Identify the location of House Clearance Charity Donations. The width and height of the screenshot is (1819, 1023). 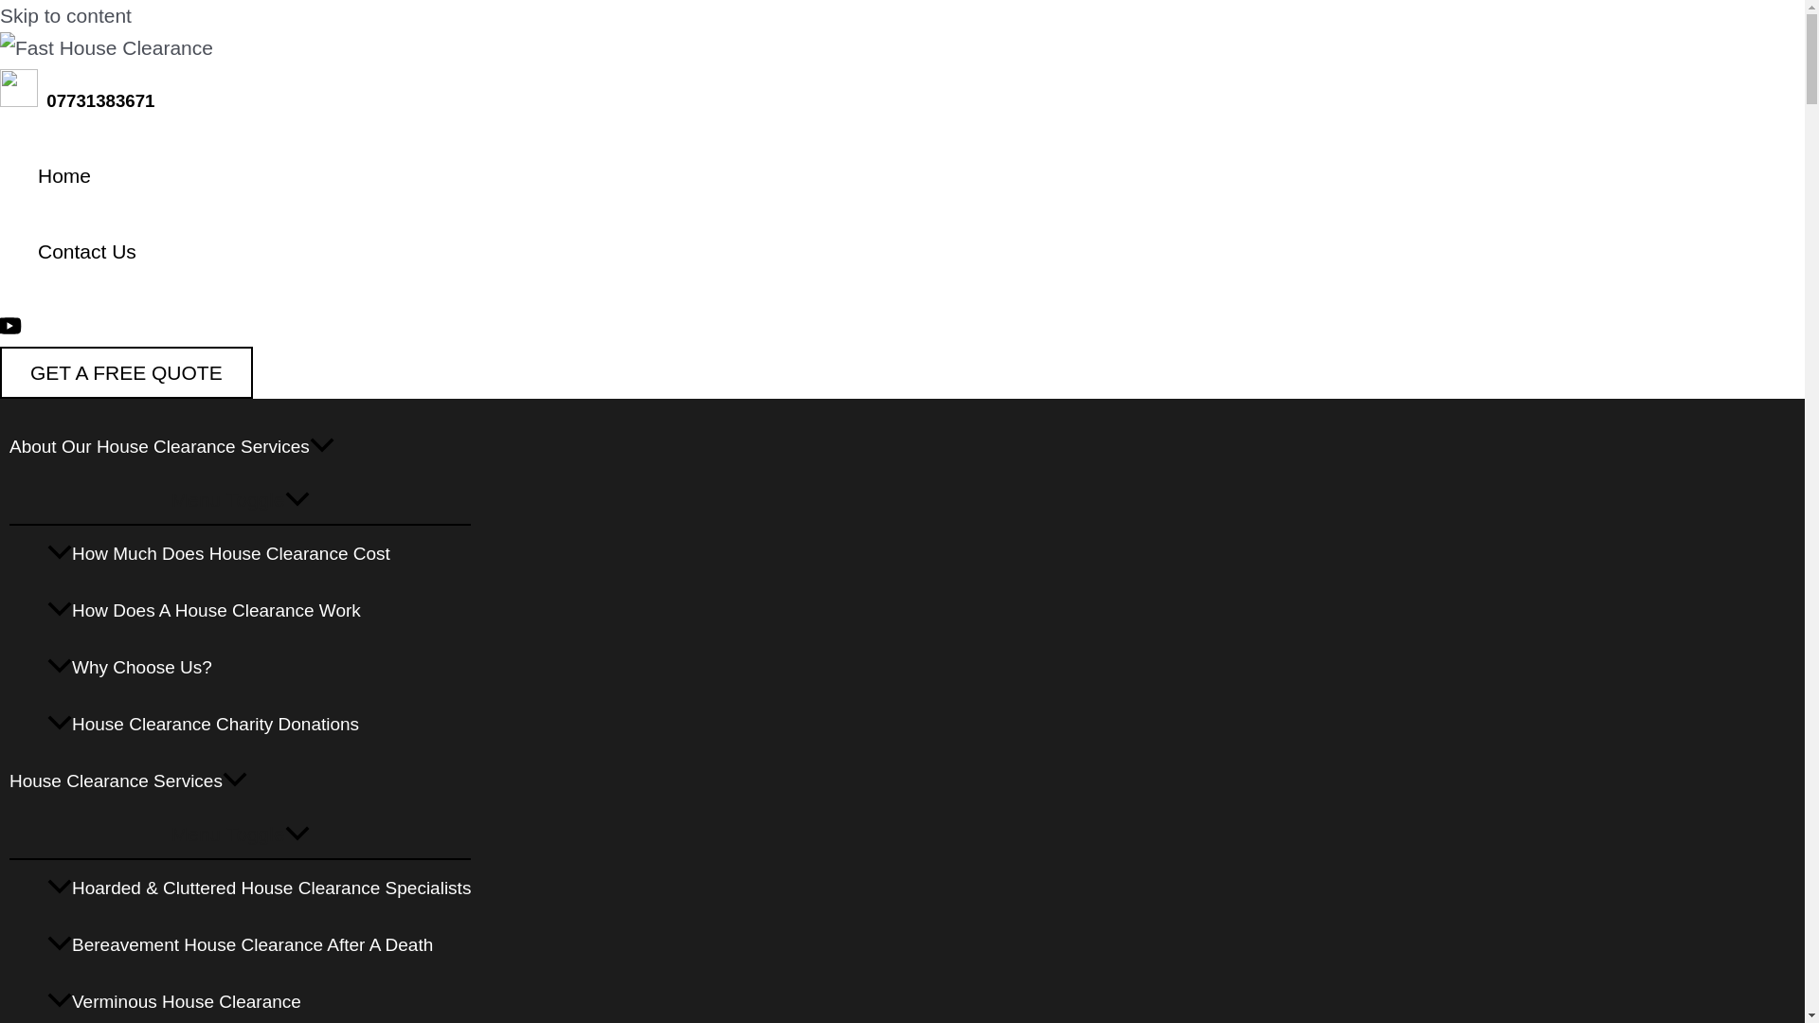
(259, 724).